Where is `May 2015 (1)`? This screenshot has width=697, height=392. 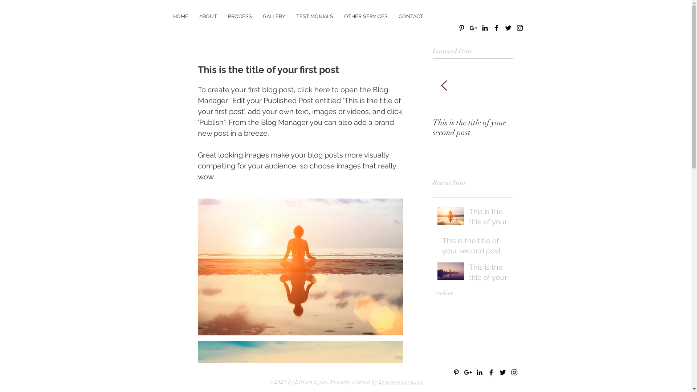 May 2015 (1) is located at coordinates (471, 331).